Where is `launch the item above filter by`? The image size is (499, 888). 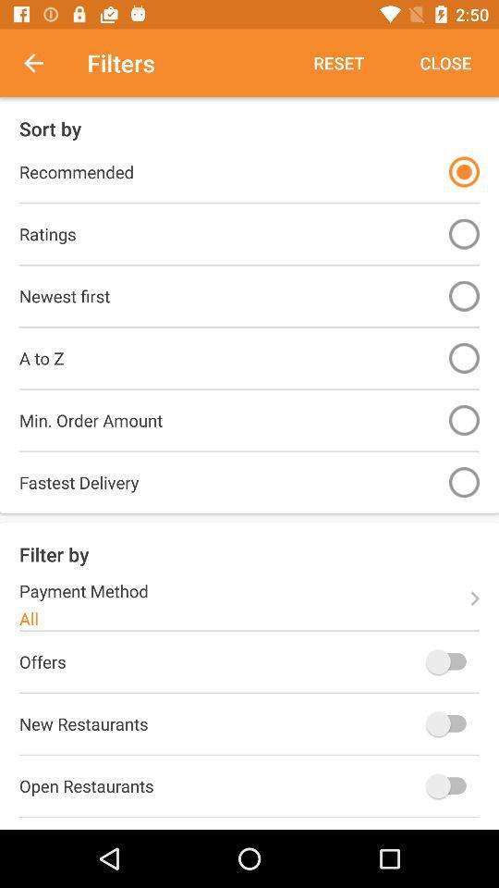
launch the item above filter by is located at coordinates (464, 483).